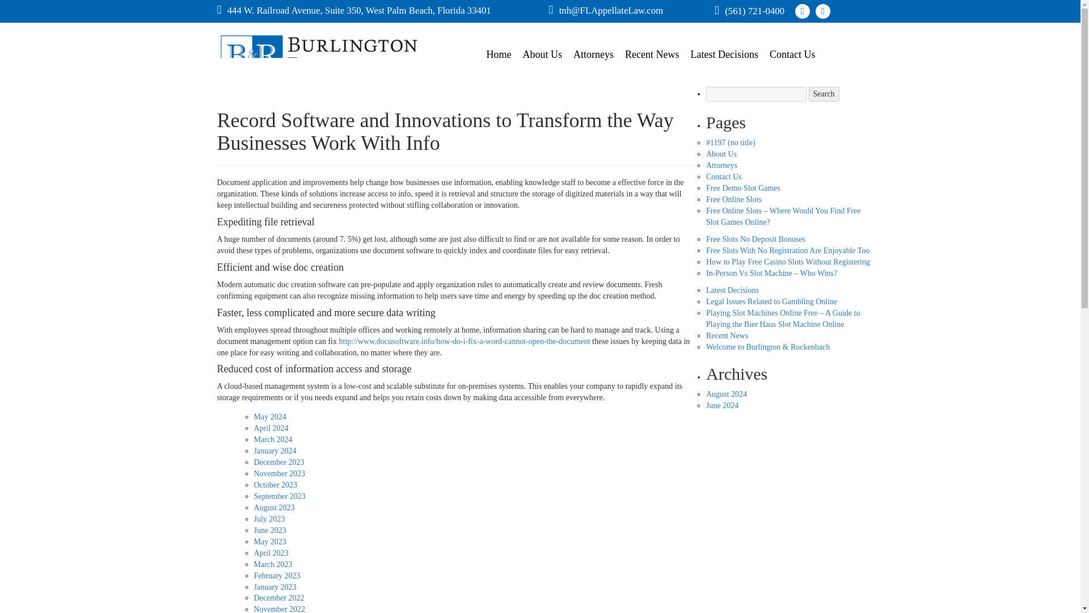  Describe the element at coordinates (275, 507) in the screenshot. I see `August 2023` at that location.